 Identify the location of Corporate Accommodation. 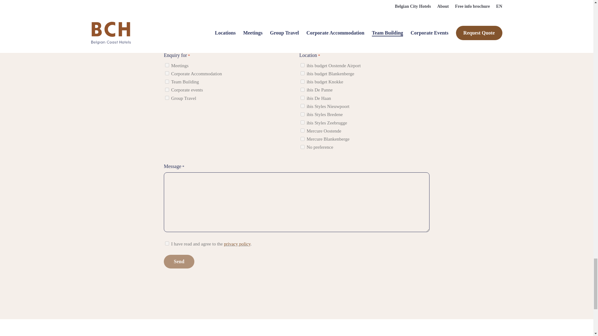
(167, 73).